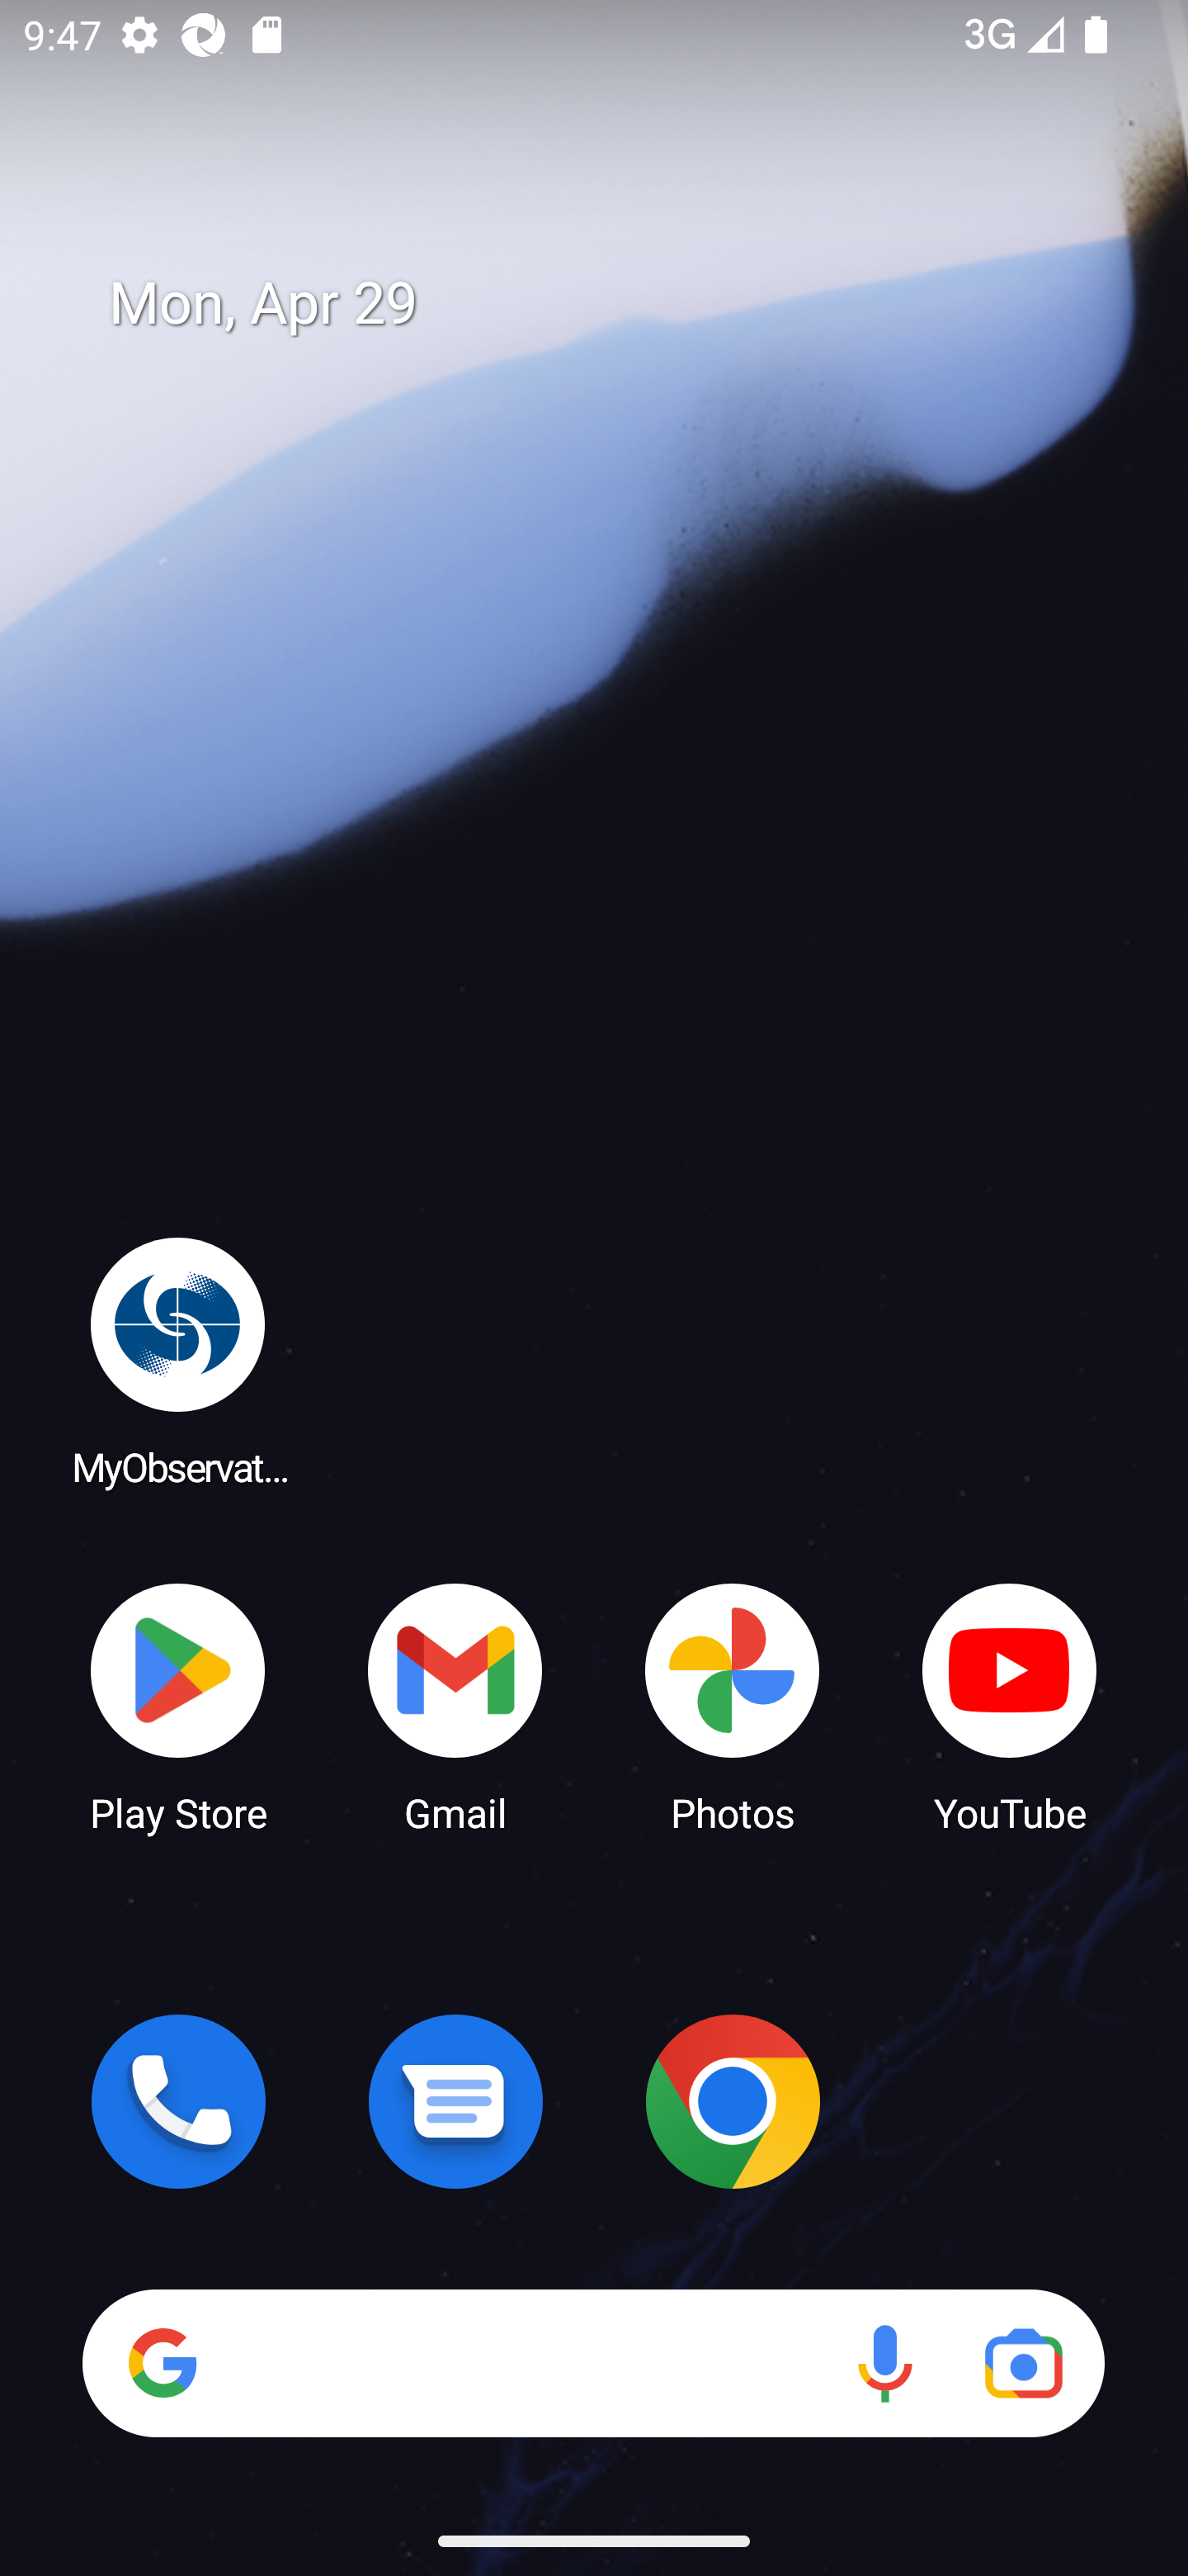 The width and height of the screenshot is (1188, 2576). I want to click on Voice search, so click(884, 2363).